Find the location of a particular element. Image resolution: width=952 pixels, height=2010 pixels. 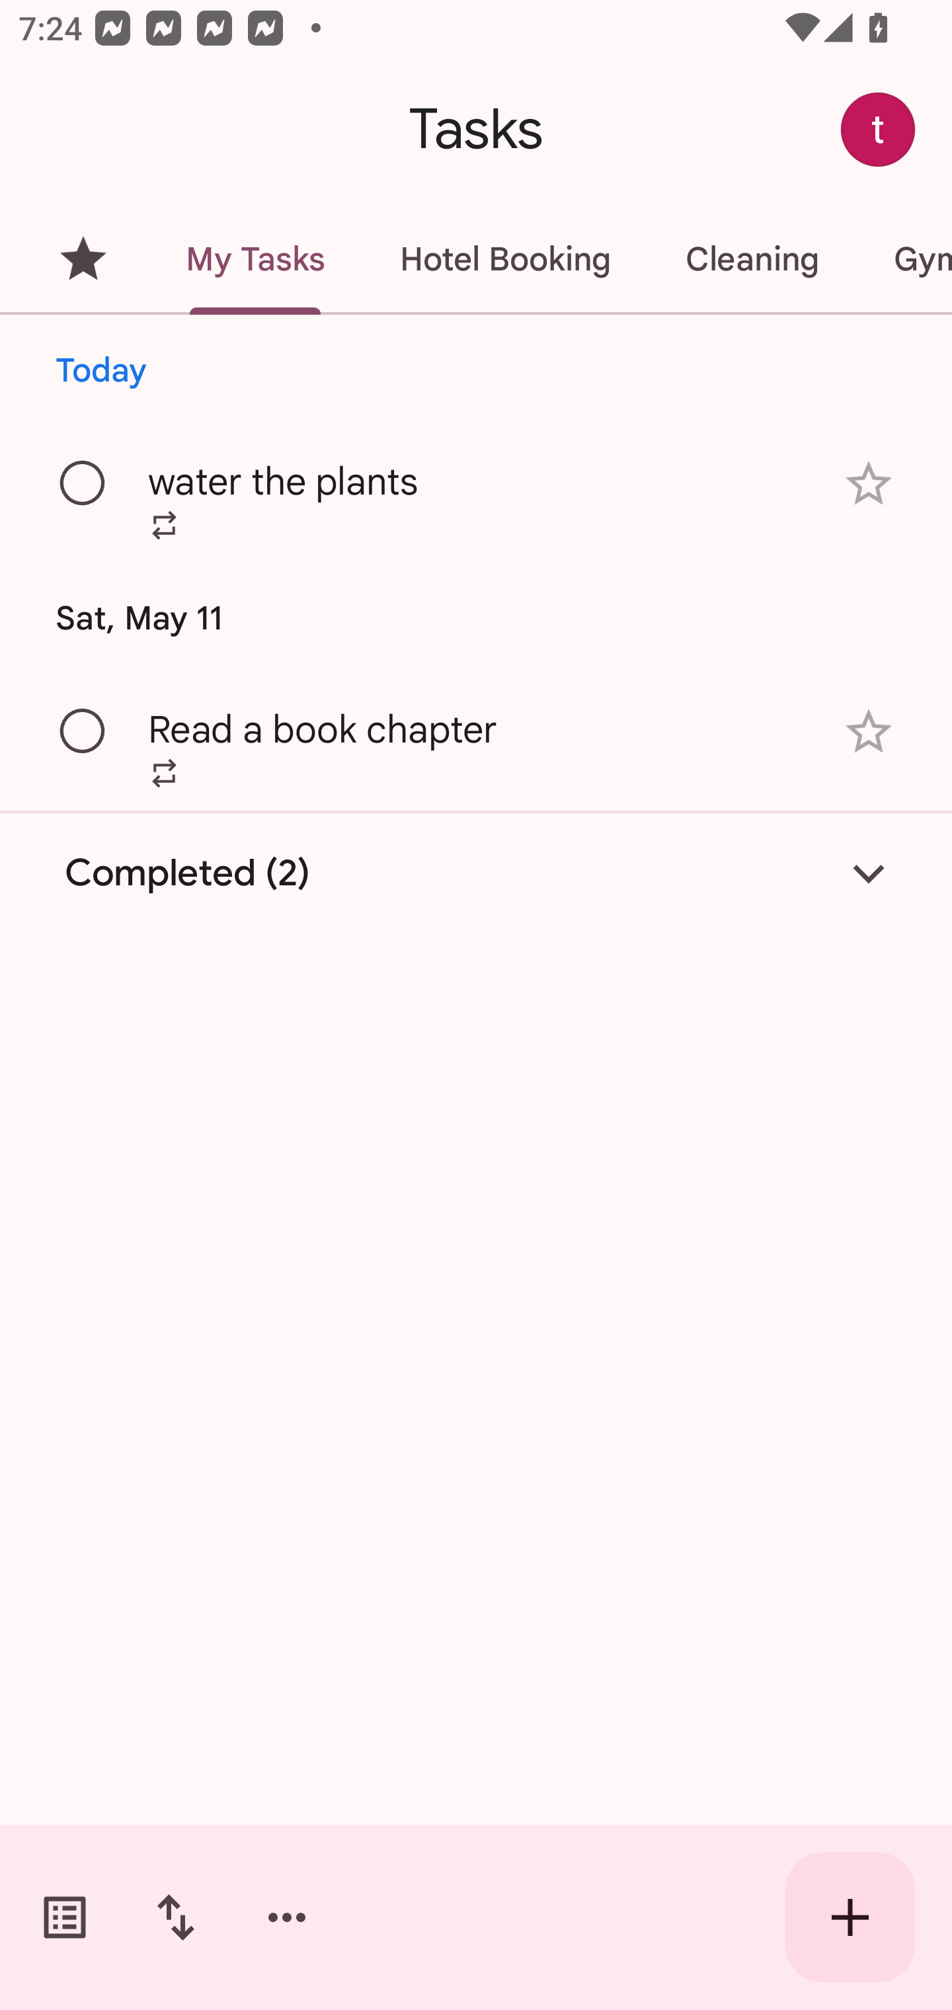

Add star is located at coordinates (869, 483).